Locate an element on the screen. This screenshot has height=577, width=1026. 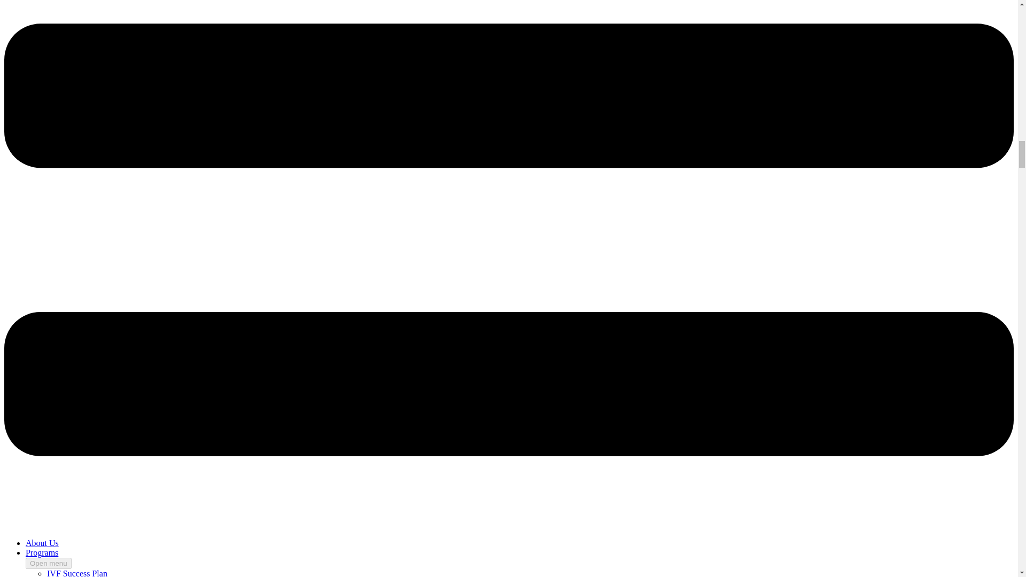
Programs is located at coordinates (42, 552).